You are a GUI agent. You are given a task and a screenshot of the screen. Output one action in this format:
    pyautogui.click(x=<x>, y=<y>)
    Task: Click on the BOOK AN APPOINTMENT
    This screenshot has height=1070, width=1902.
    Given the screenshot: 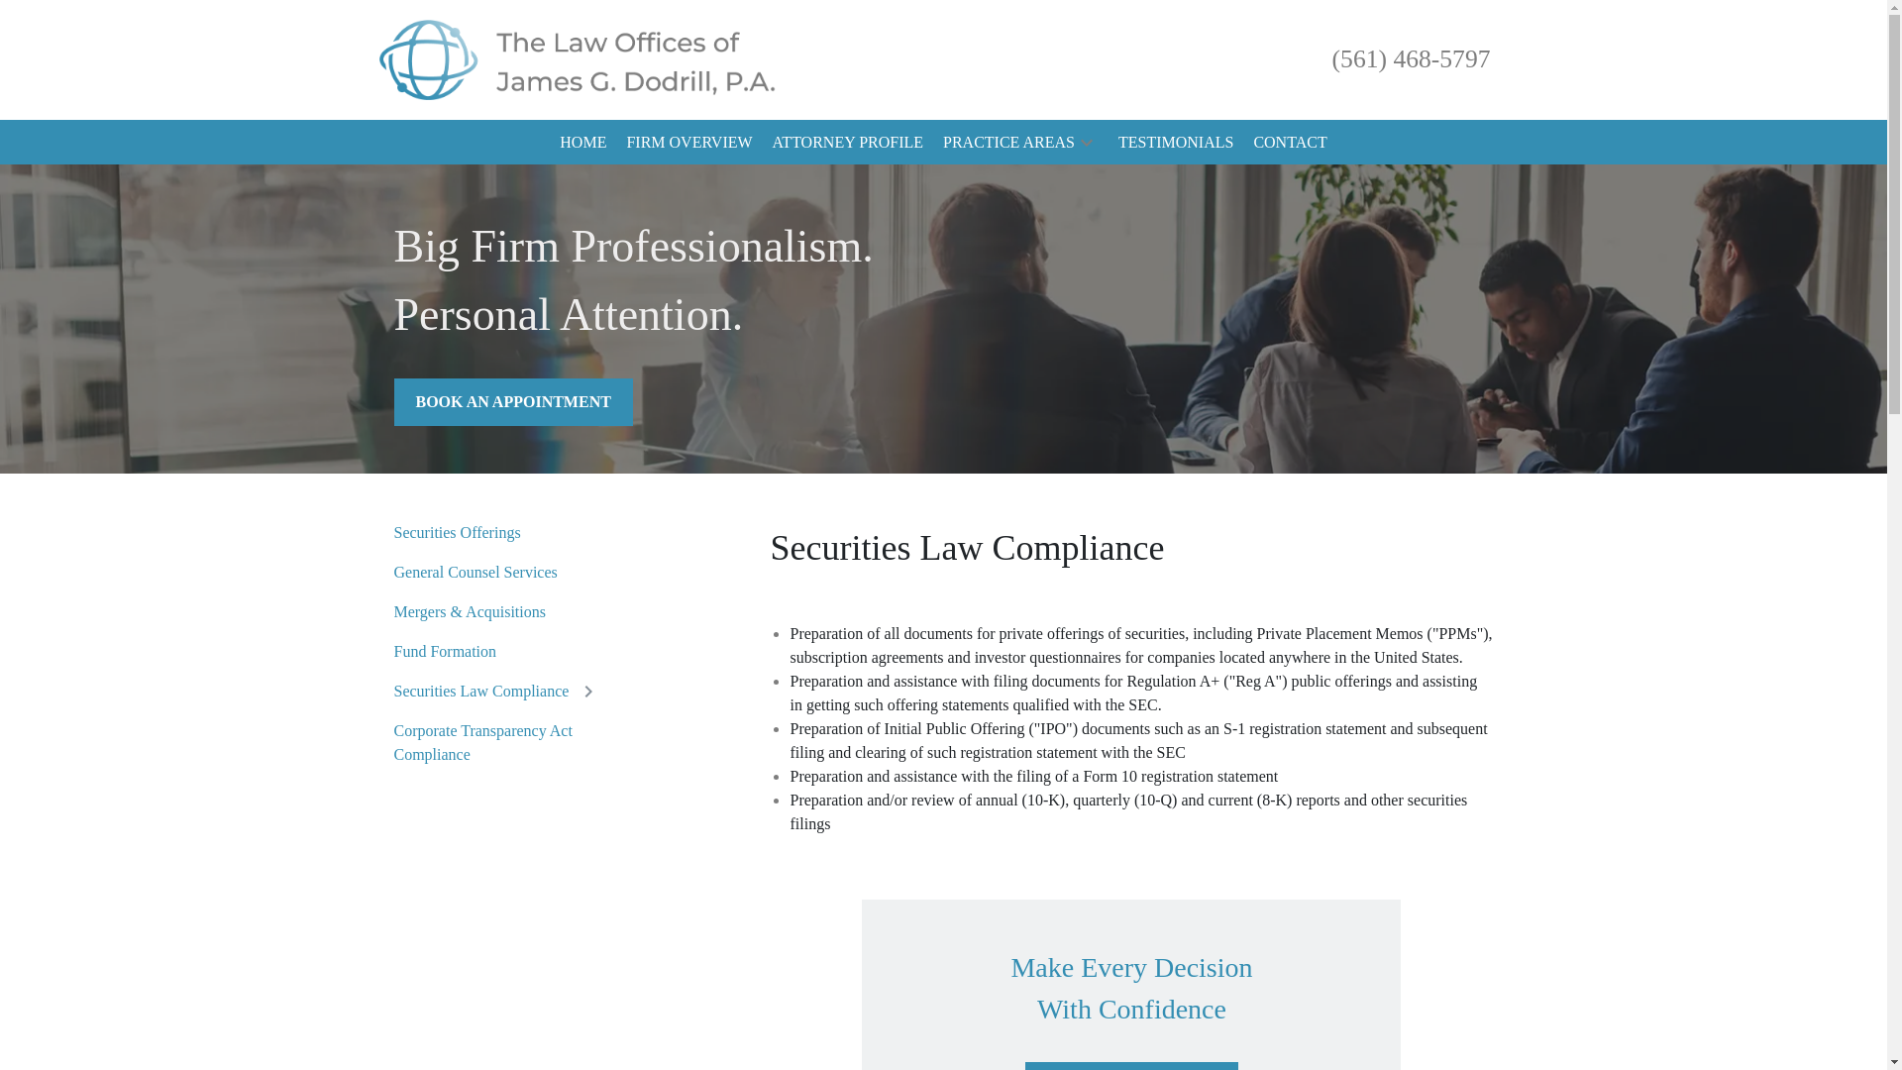 What is the action you would take?
    pyautogui.click(x=513, y=402)
    